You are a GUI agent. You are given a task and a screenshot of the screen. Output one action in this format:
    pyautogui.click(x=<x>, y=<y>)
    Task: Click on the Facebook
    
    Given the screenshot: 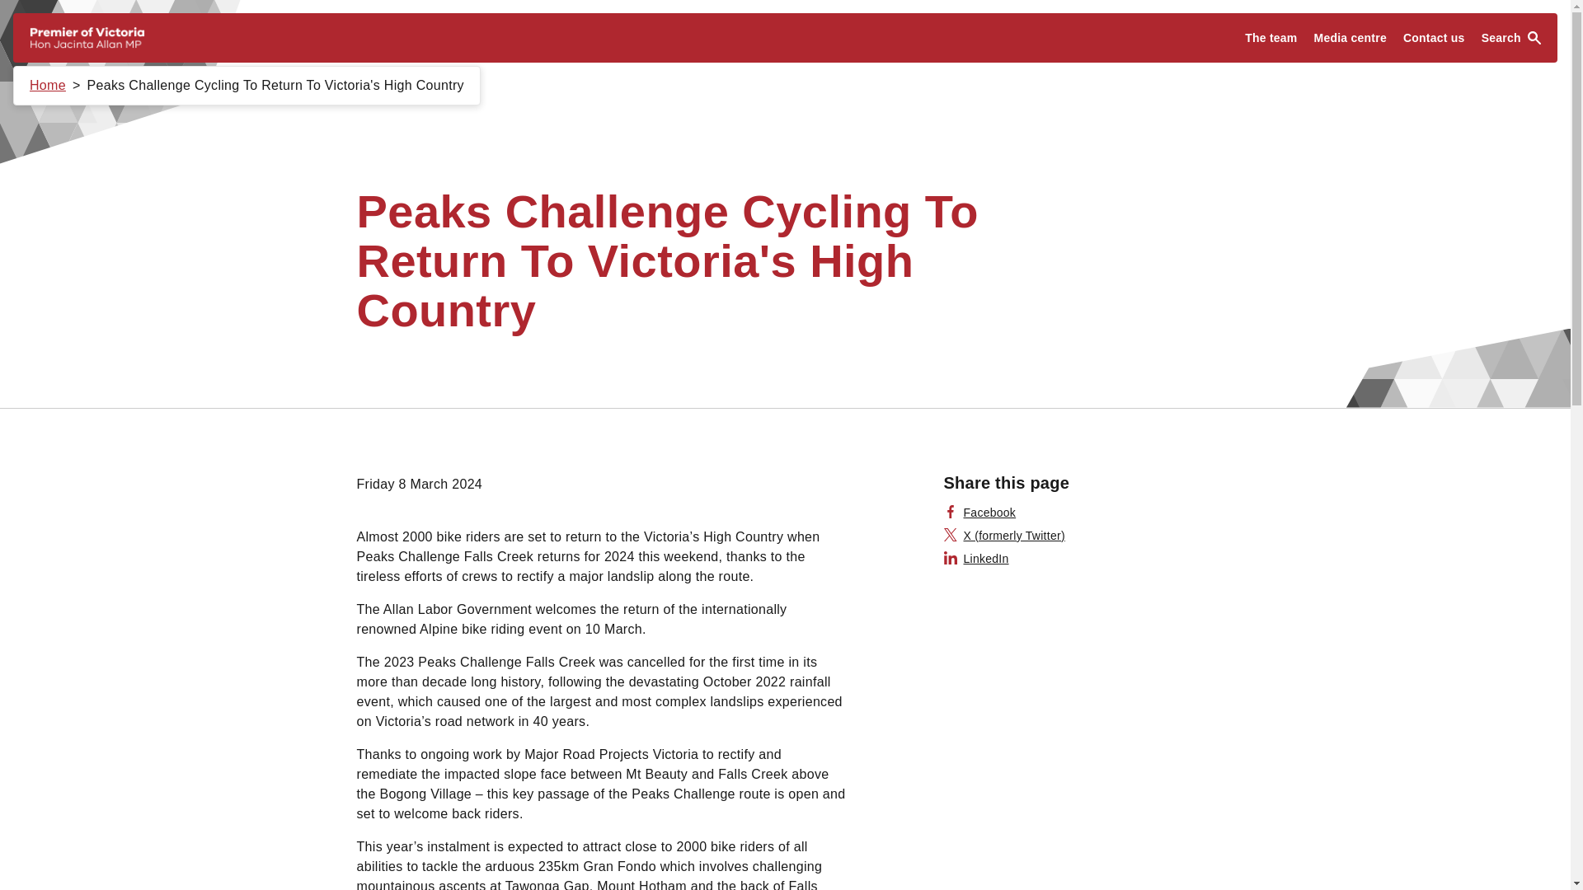 What is the action you would take?
    pyautogui.click(x=979, y=513)
    